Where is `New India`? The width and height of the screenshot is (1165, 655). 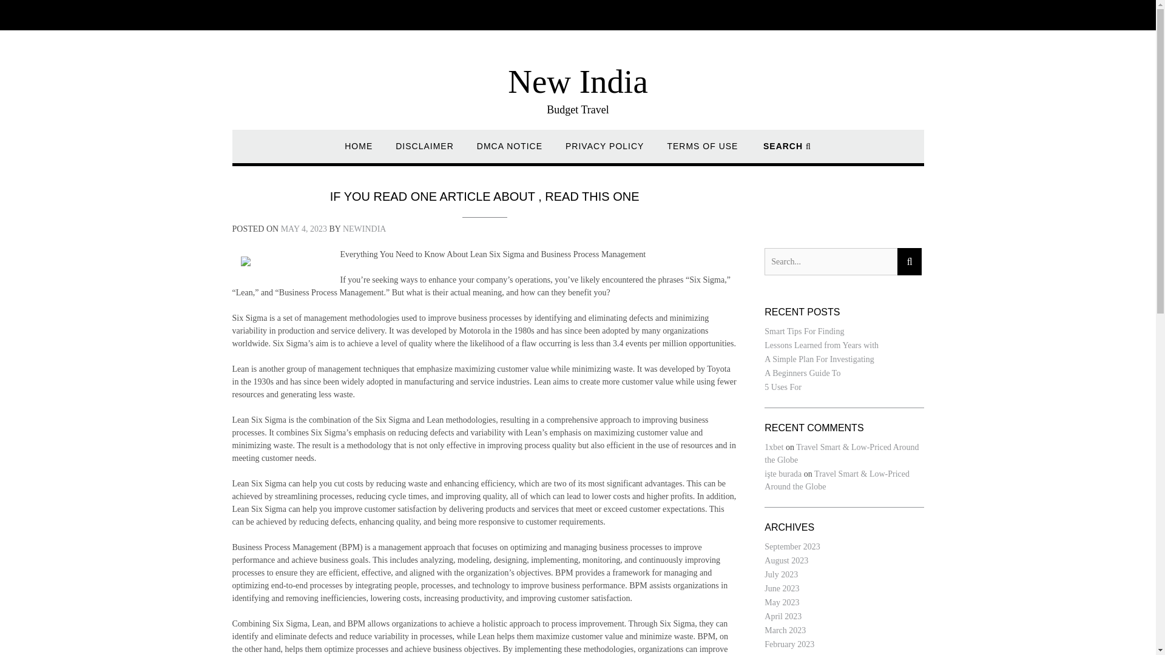 New India is located at coordinates (578, 81).